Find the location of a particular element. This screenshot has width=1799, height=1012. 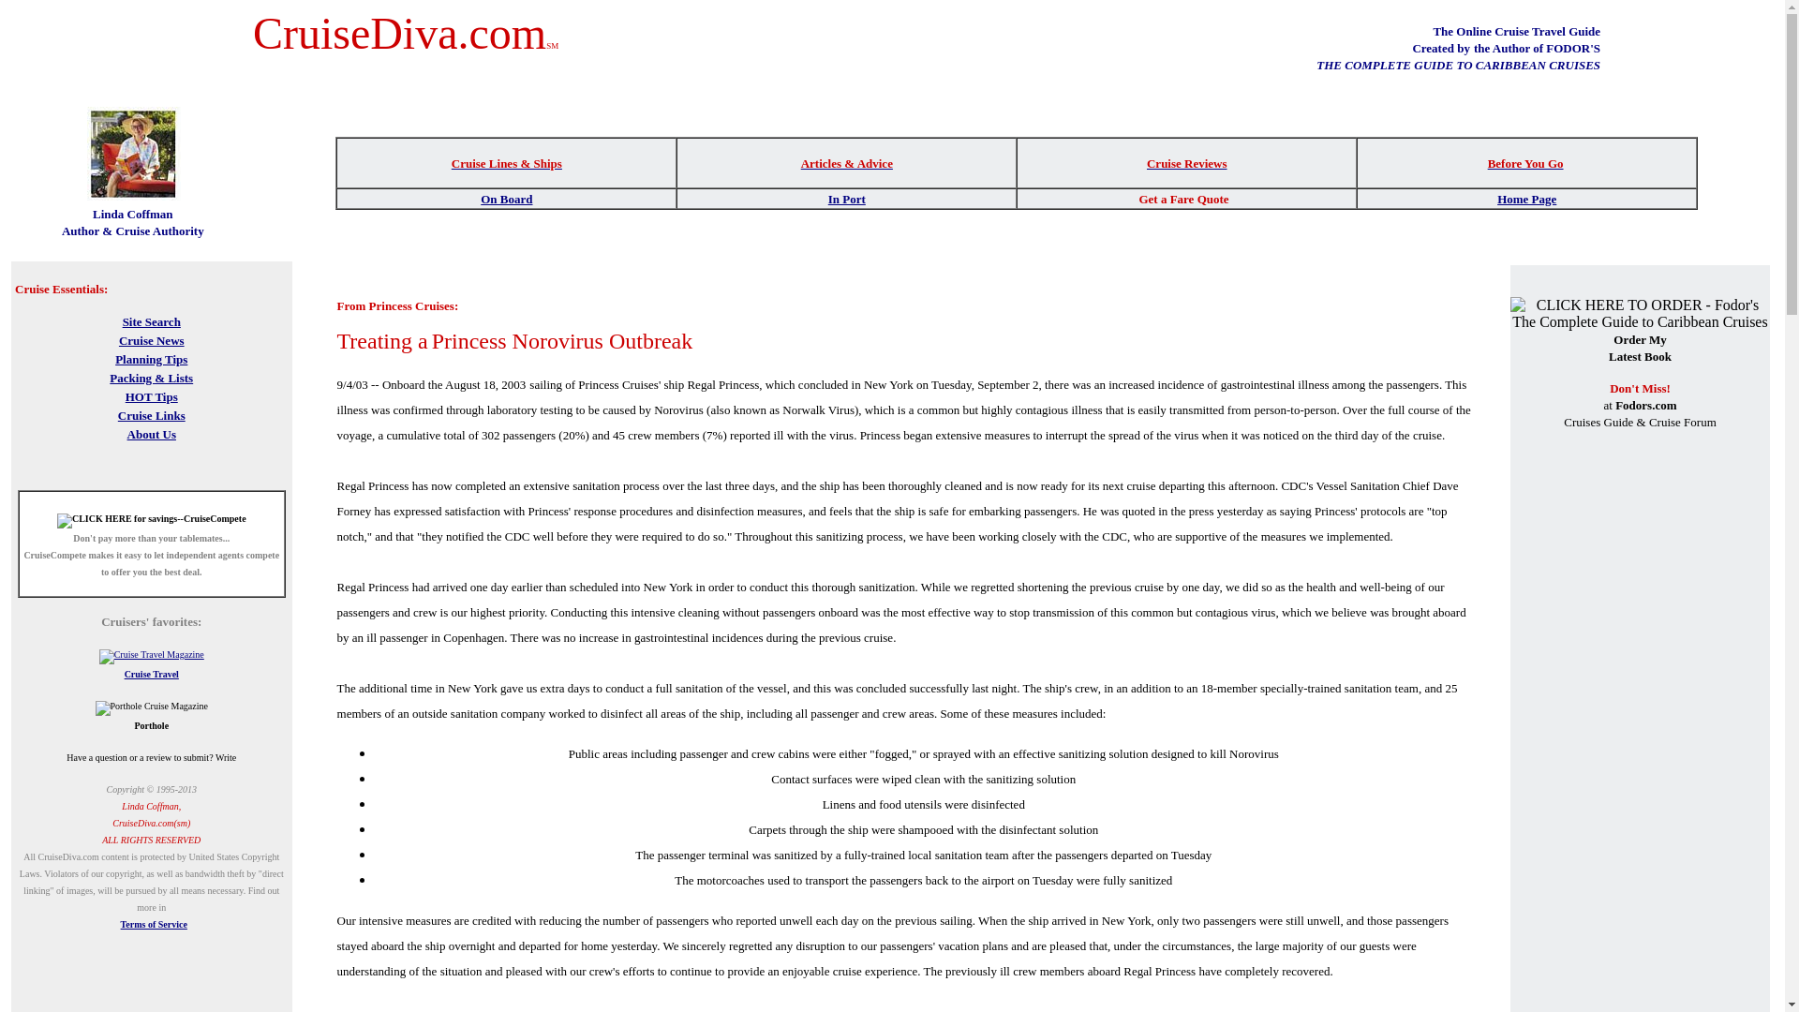

HOT Tips is located at coordinates (152, 395).